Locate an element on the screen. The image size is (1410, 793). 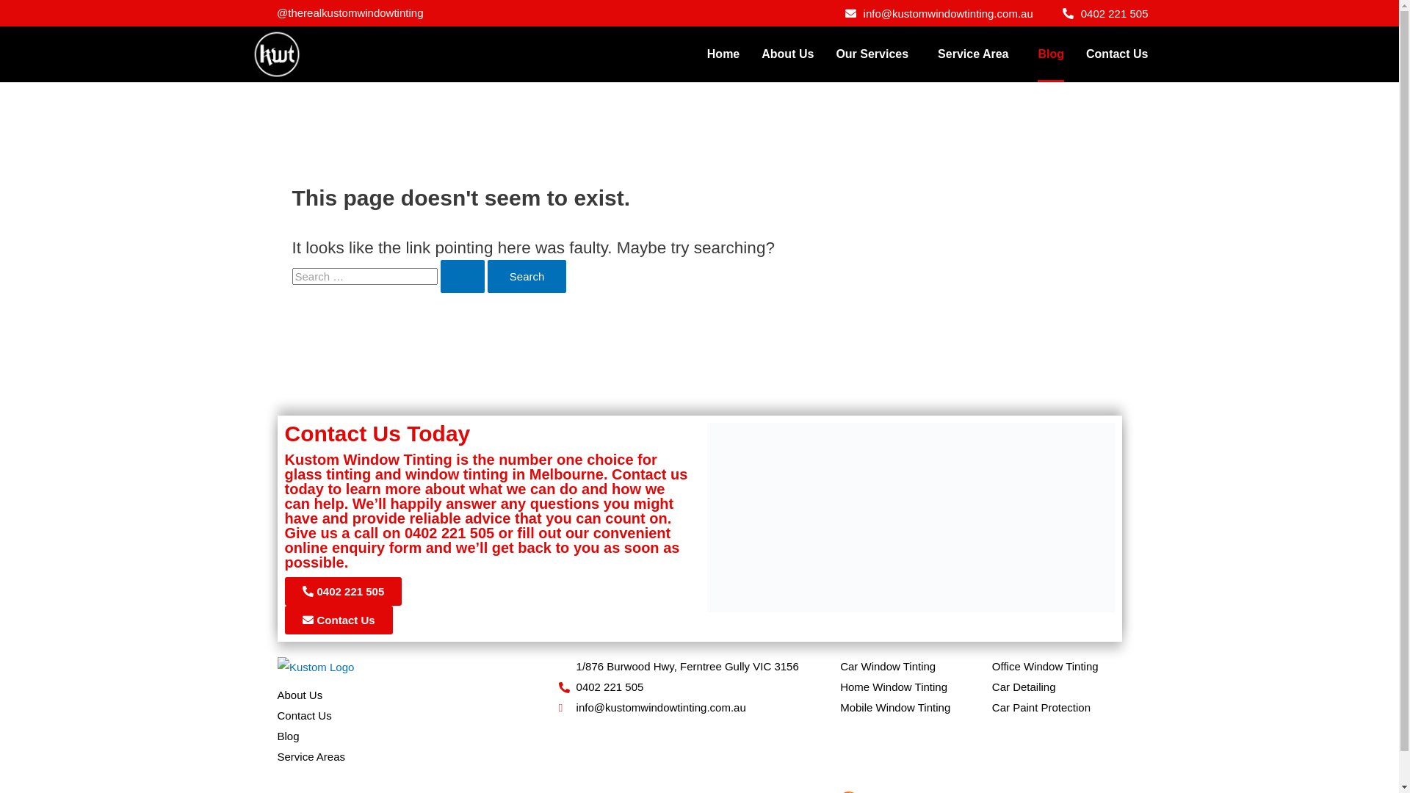
Home is located at coordinates (723, 54).